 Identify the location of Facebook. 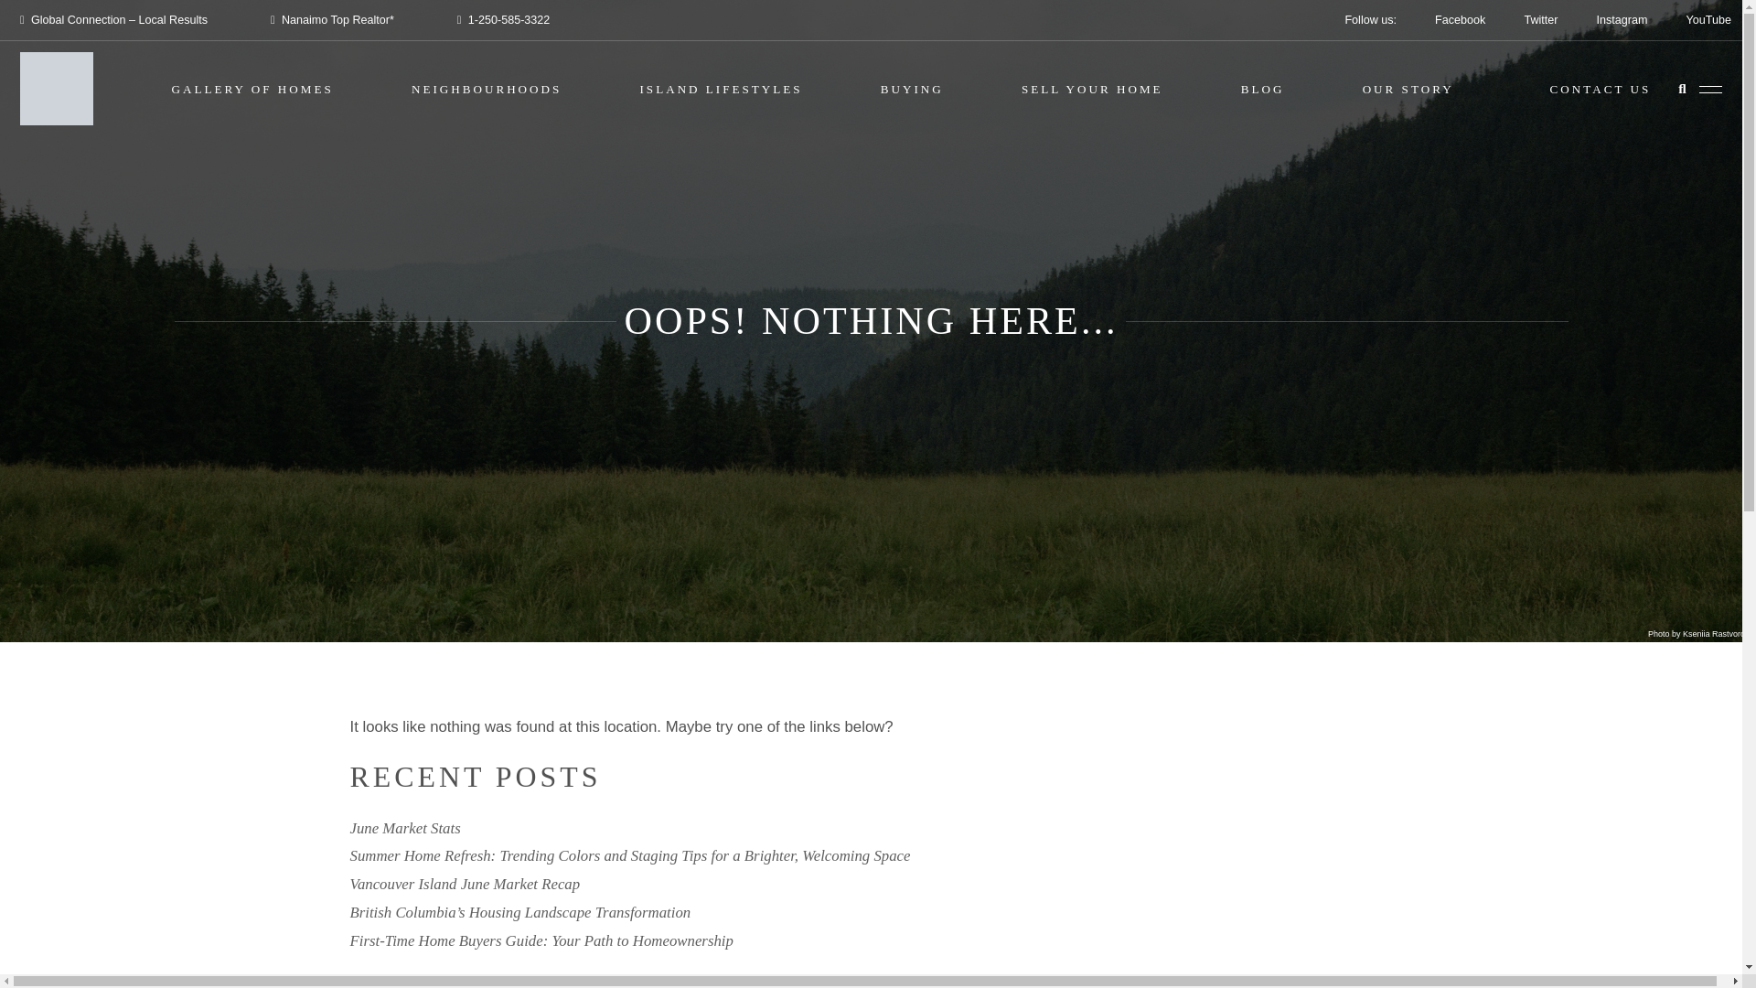
(1460, 20).